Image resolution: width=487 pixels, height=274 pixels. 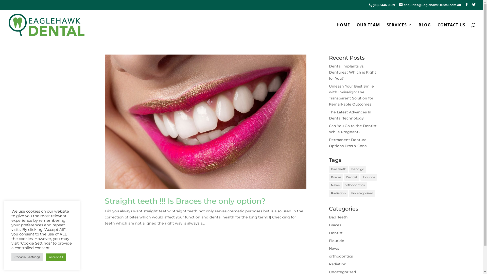 I want to click on Dentist, so click(x=352, y=177).